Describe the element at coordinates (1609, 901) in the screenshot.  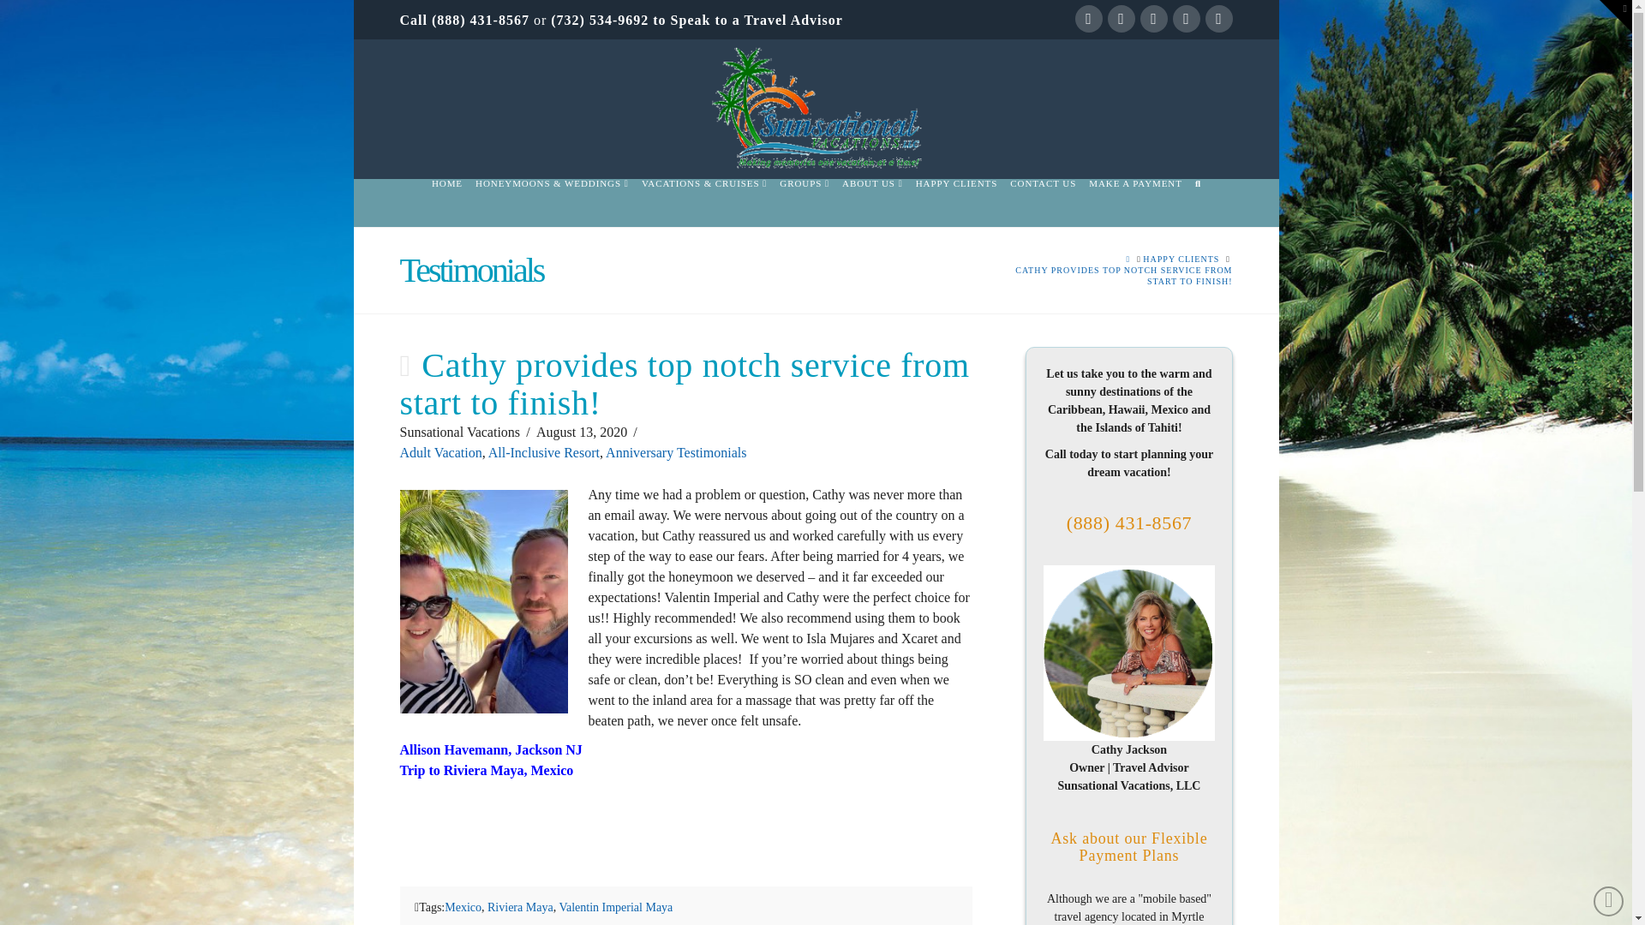
I see `Back to Top` at that location.